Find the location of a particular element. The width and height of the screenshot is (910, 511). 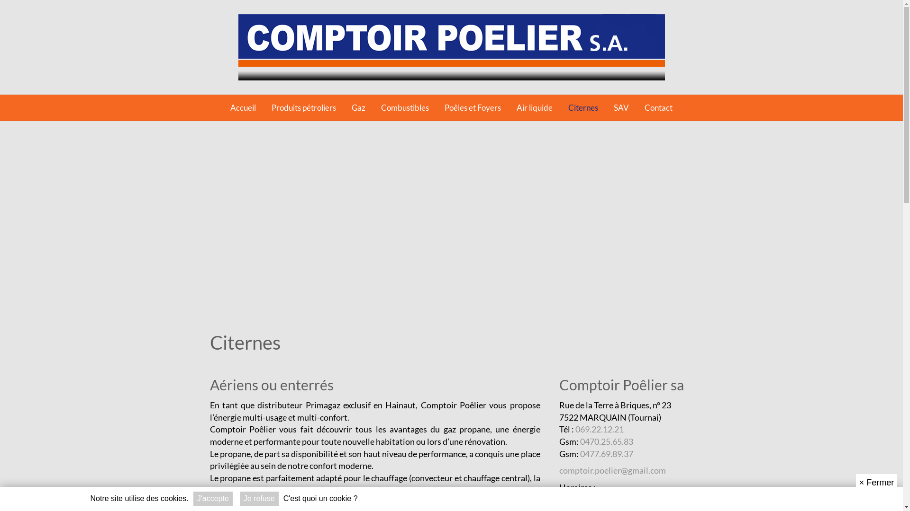

comptoir.poelier@gmail.com is located at coordinates (612, 470).